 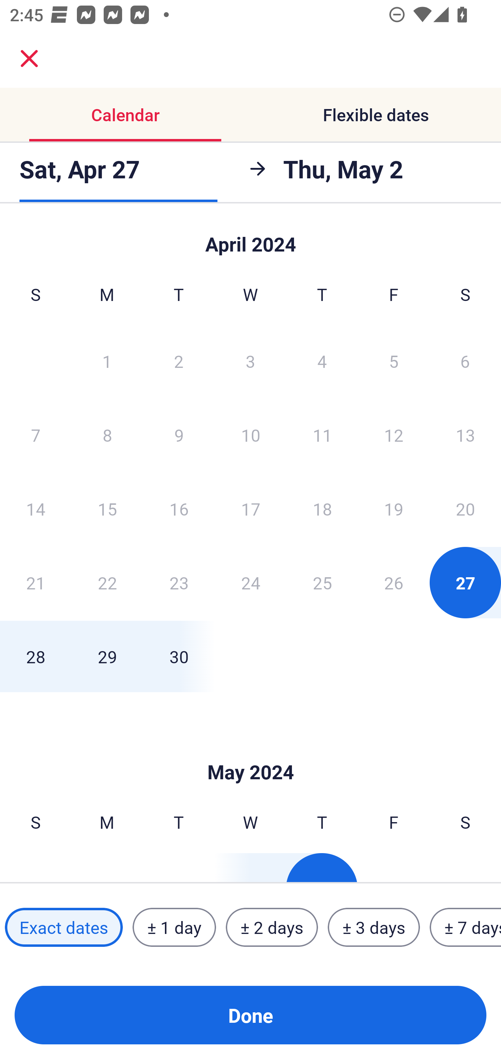 What do you see at coordinates (107, 582) in the screenshot?
I see `22 Monday, April 22, 2024` at bounding box center [107, 582].